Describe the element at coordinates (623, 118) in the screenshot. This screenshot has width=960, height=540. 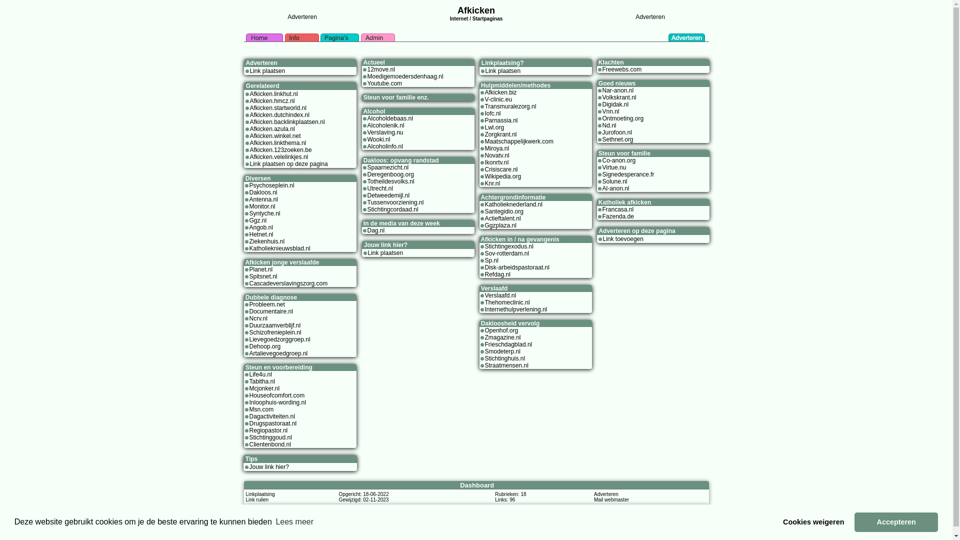
I see `Ontmoeting.org` at that location.